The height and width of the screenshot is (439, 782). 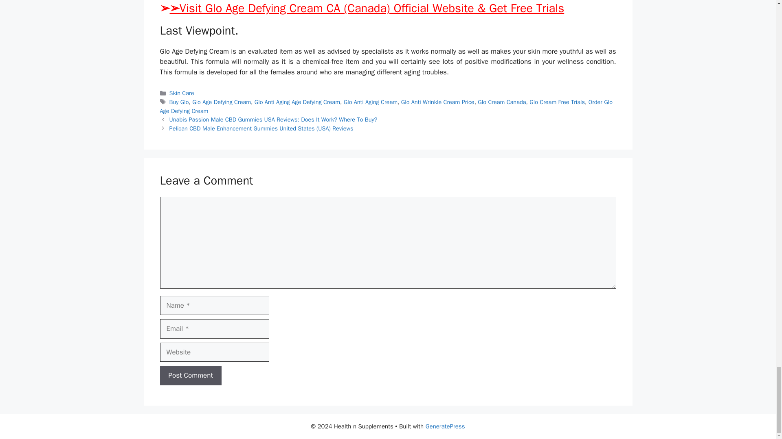 I want to click on Post Comment, so click(x=190, y=376).